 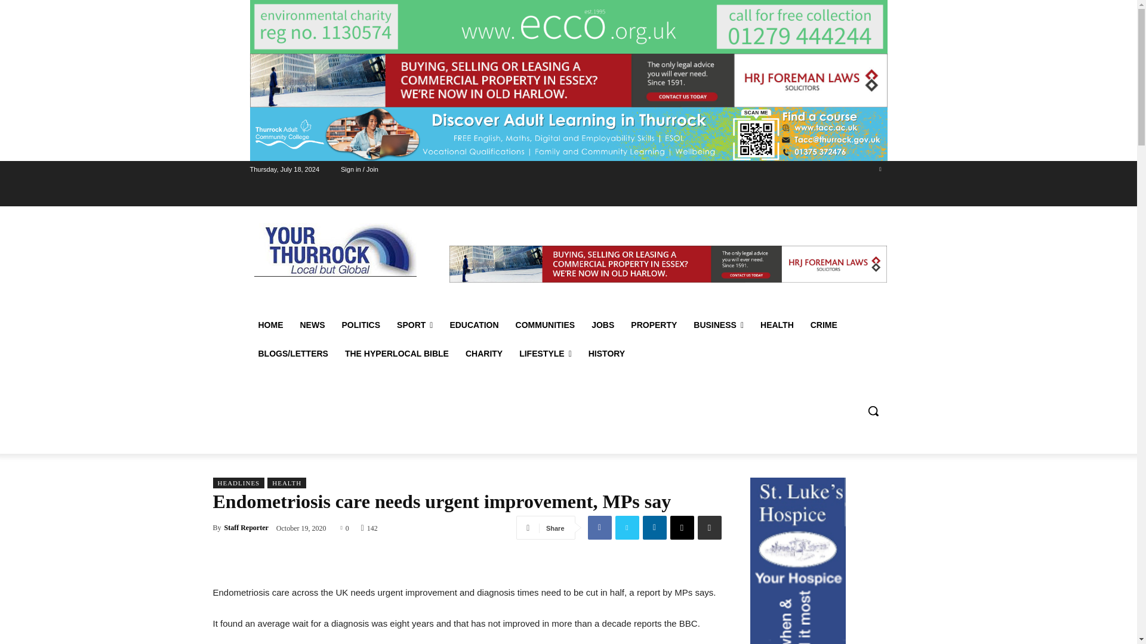 I want to click on Email, so click(x=681, y=528).